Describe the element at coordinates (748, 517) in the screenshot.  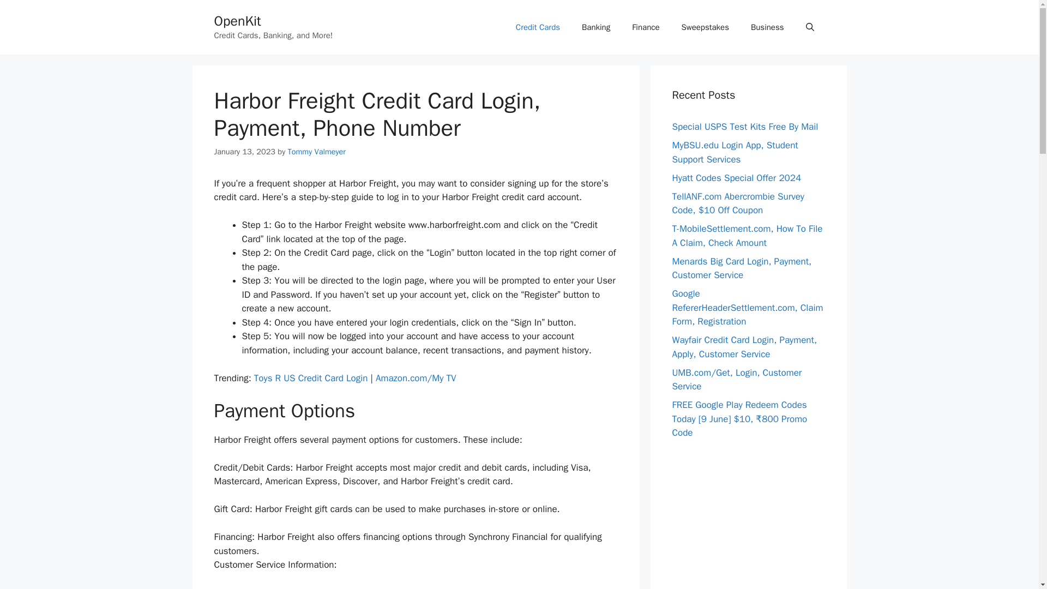
I see `Advertisement` at that location.